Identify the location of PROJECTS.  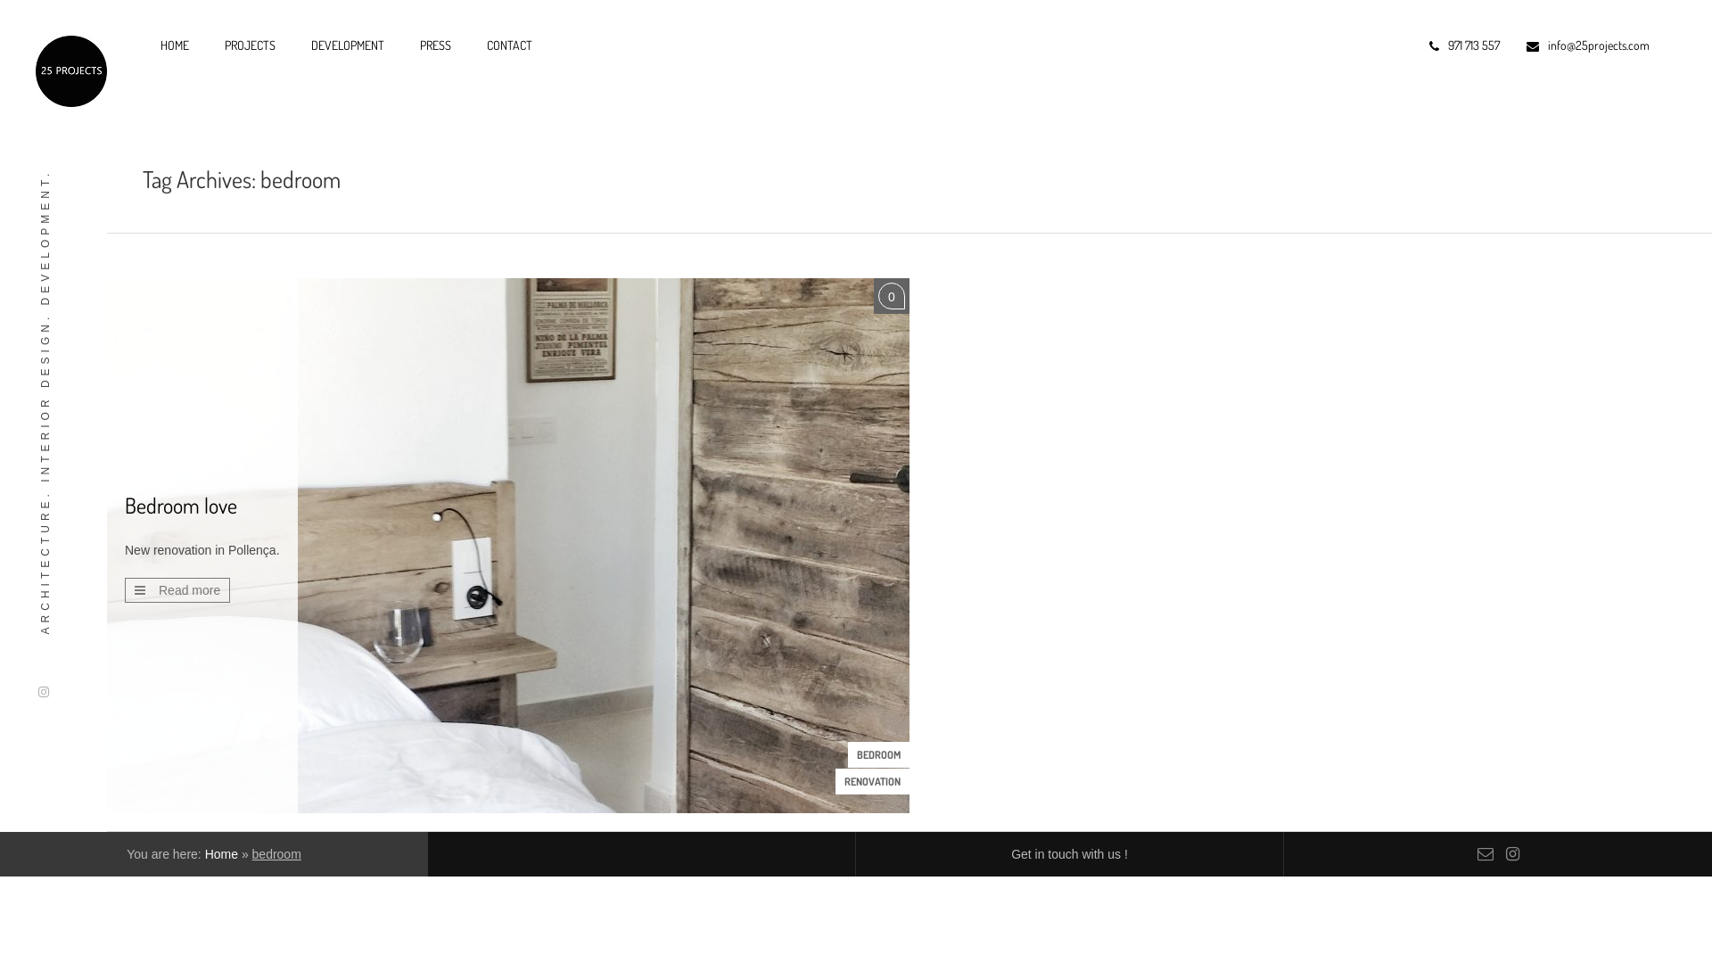
(250, 45).